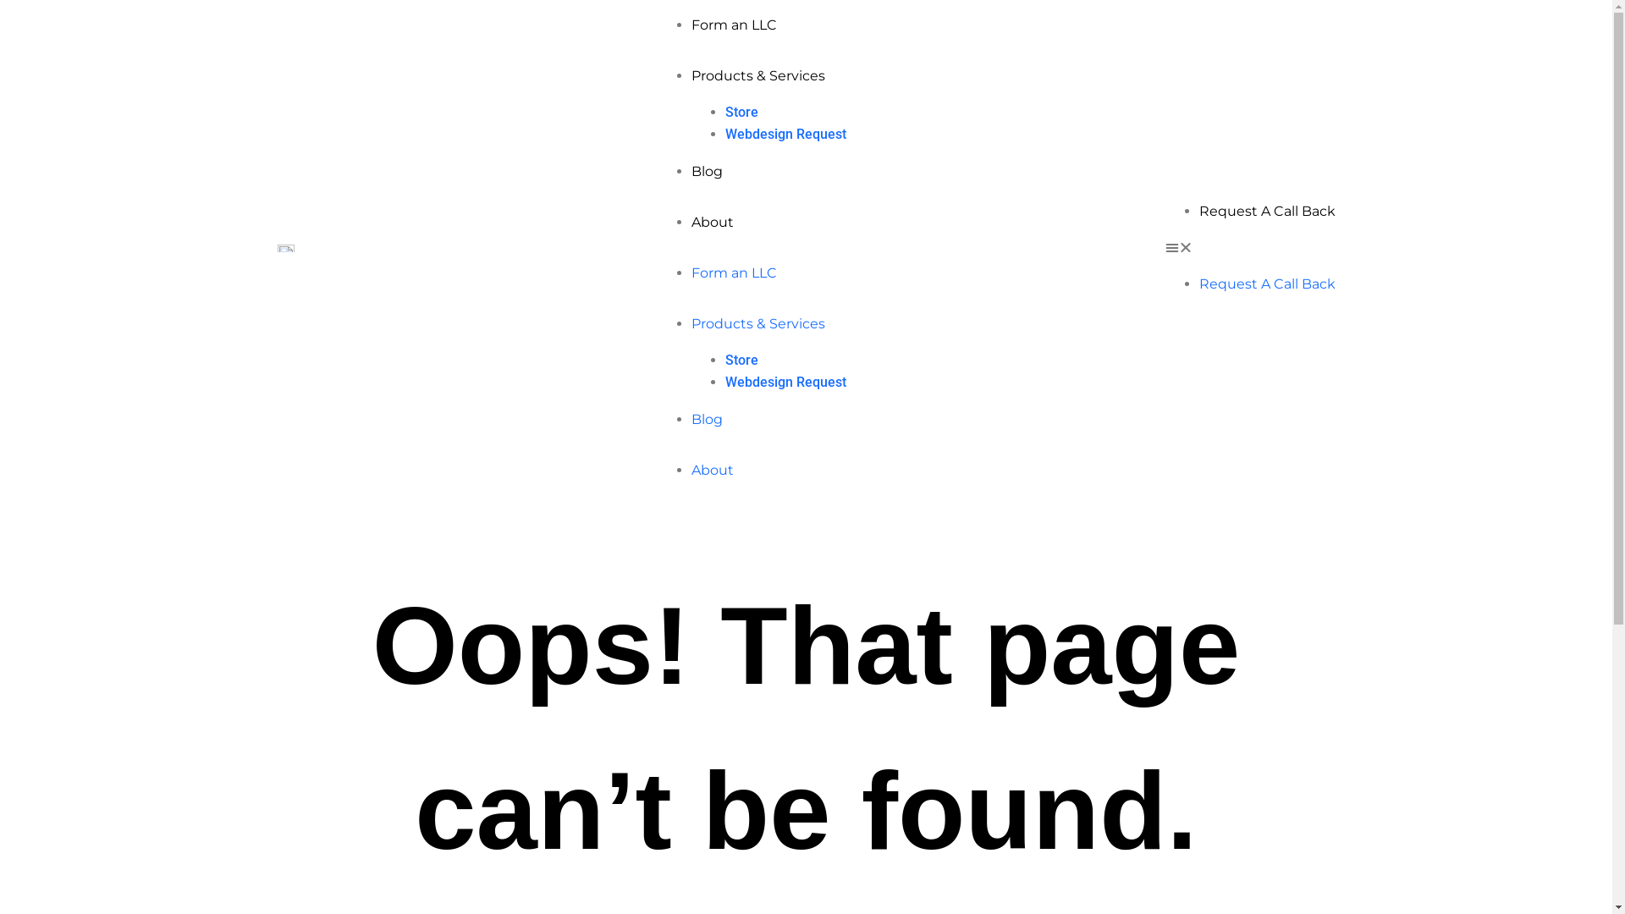 The height and width of the screenshot is (914, 1625). I want to click on Form an LLC, so click(733, 273).